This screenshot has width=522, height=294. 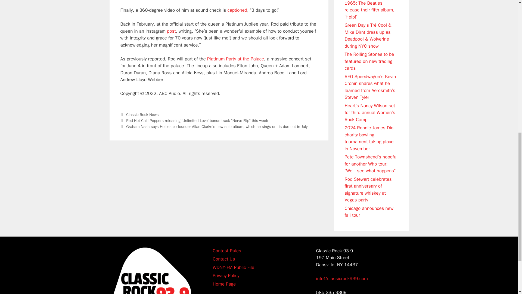 What do you see at coordinates (369, 61) in the screenshot?
I see `The Rolling Stones to be featured on new trading cards` at bounding box center [369, 61].